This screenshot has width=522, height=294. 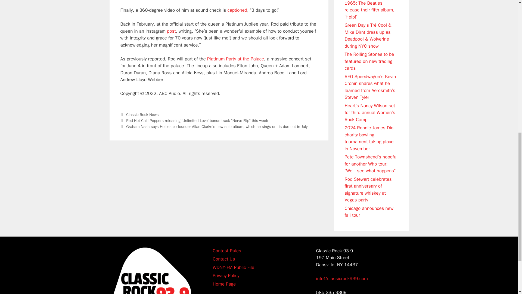 What do you see at coordinates (369, 61) in the screenshot?
I see `The Rolling Stones to be featured on new trading cards` at bounding box center [369, 61].